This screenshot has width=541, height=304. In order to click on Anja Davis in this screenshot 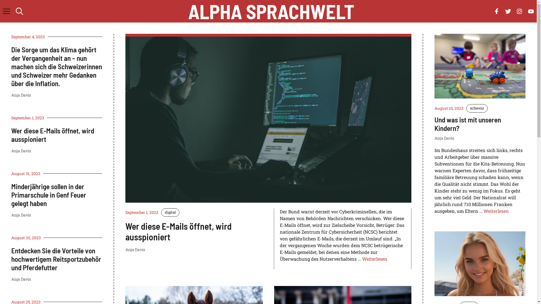, I will do `click(444, 138)`.